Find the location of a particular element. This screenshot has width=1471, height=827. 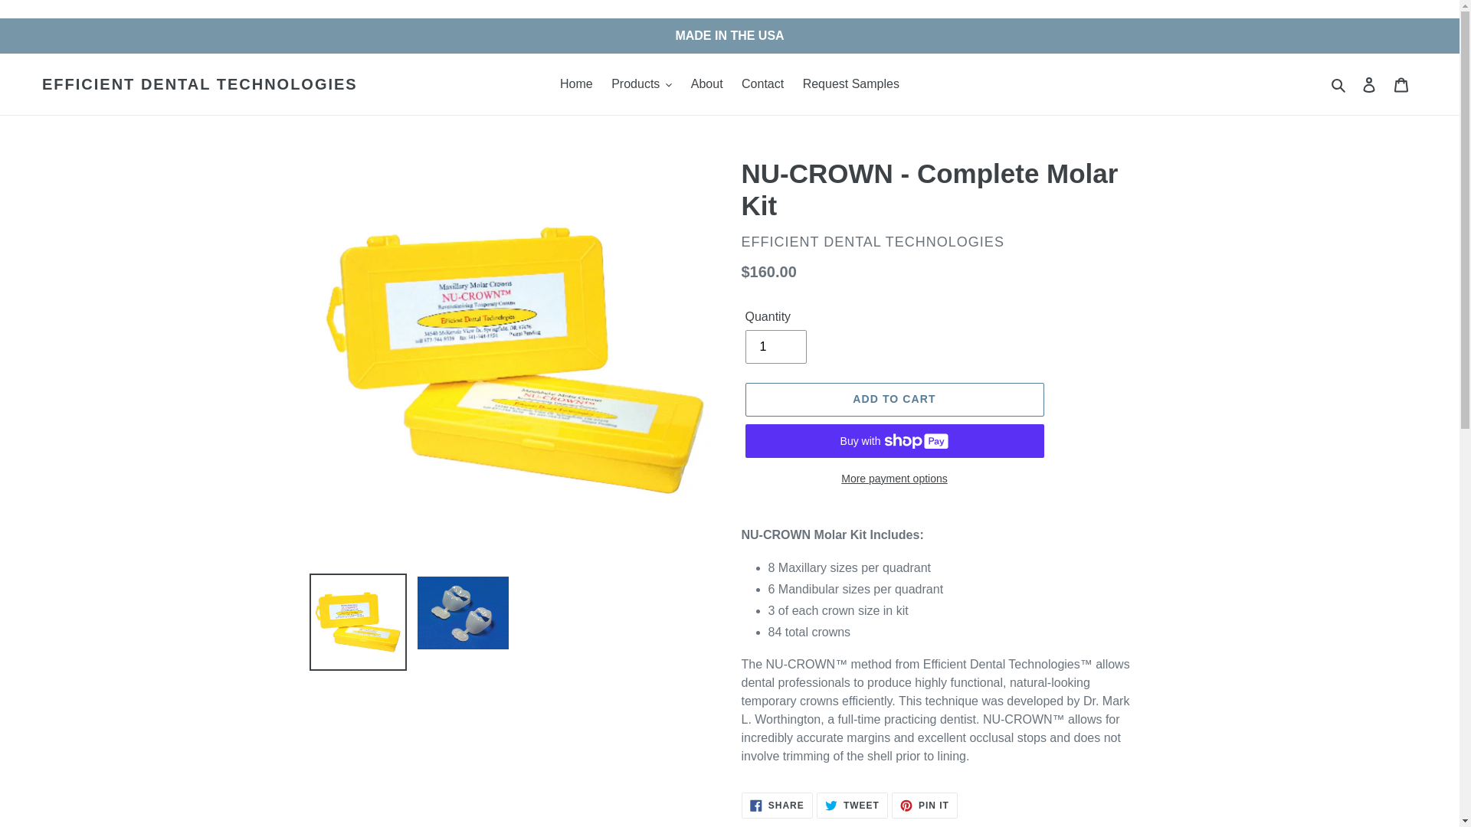

Products is located at coordinates (777, 806).